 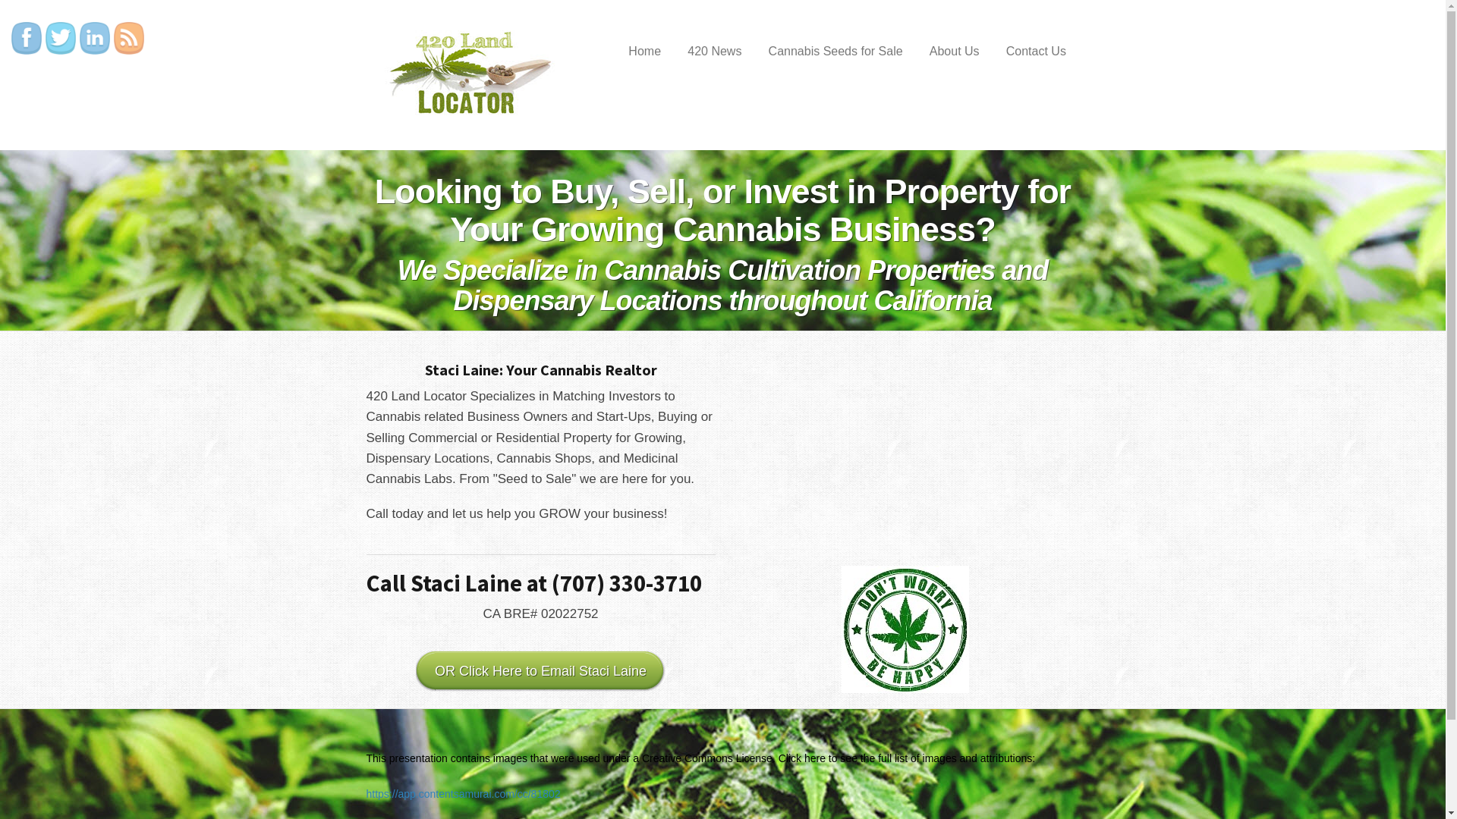 What do you see at coordinates (645, 52) in the screenshot?
I see `Home` at bounding box center [645, 52].